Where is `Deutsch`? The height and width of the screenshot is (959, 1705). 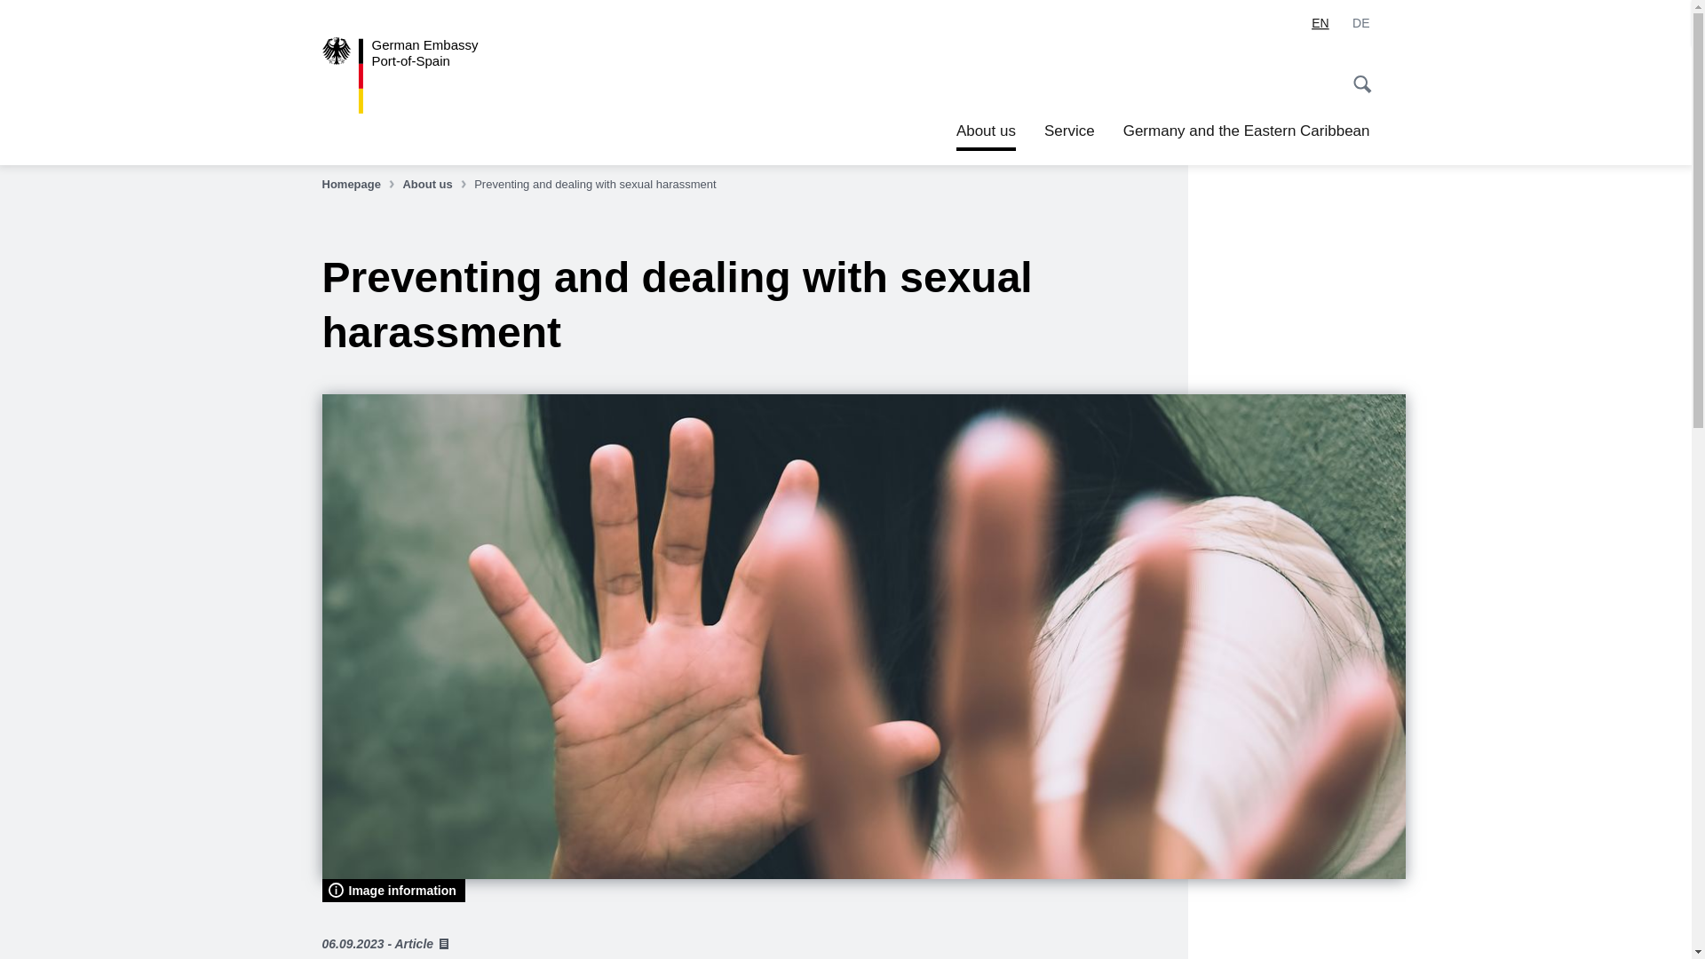 Deutsch is located at coordinates (436, 185).